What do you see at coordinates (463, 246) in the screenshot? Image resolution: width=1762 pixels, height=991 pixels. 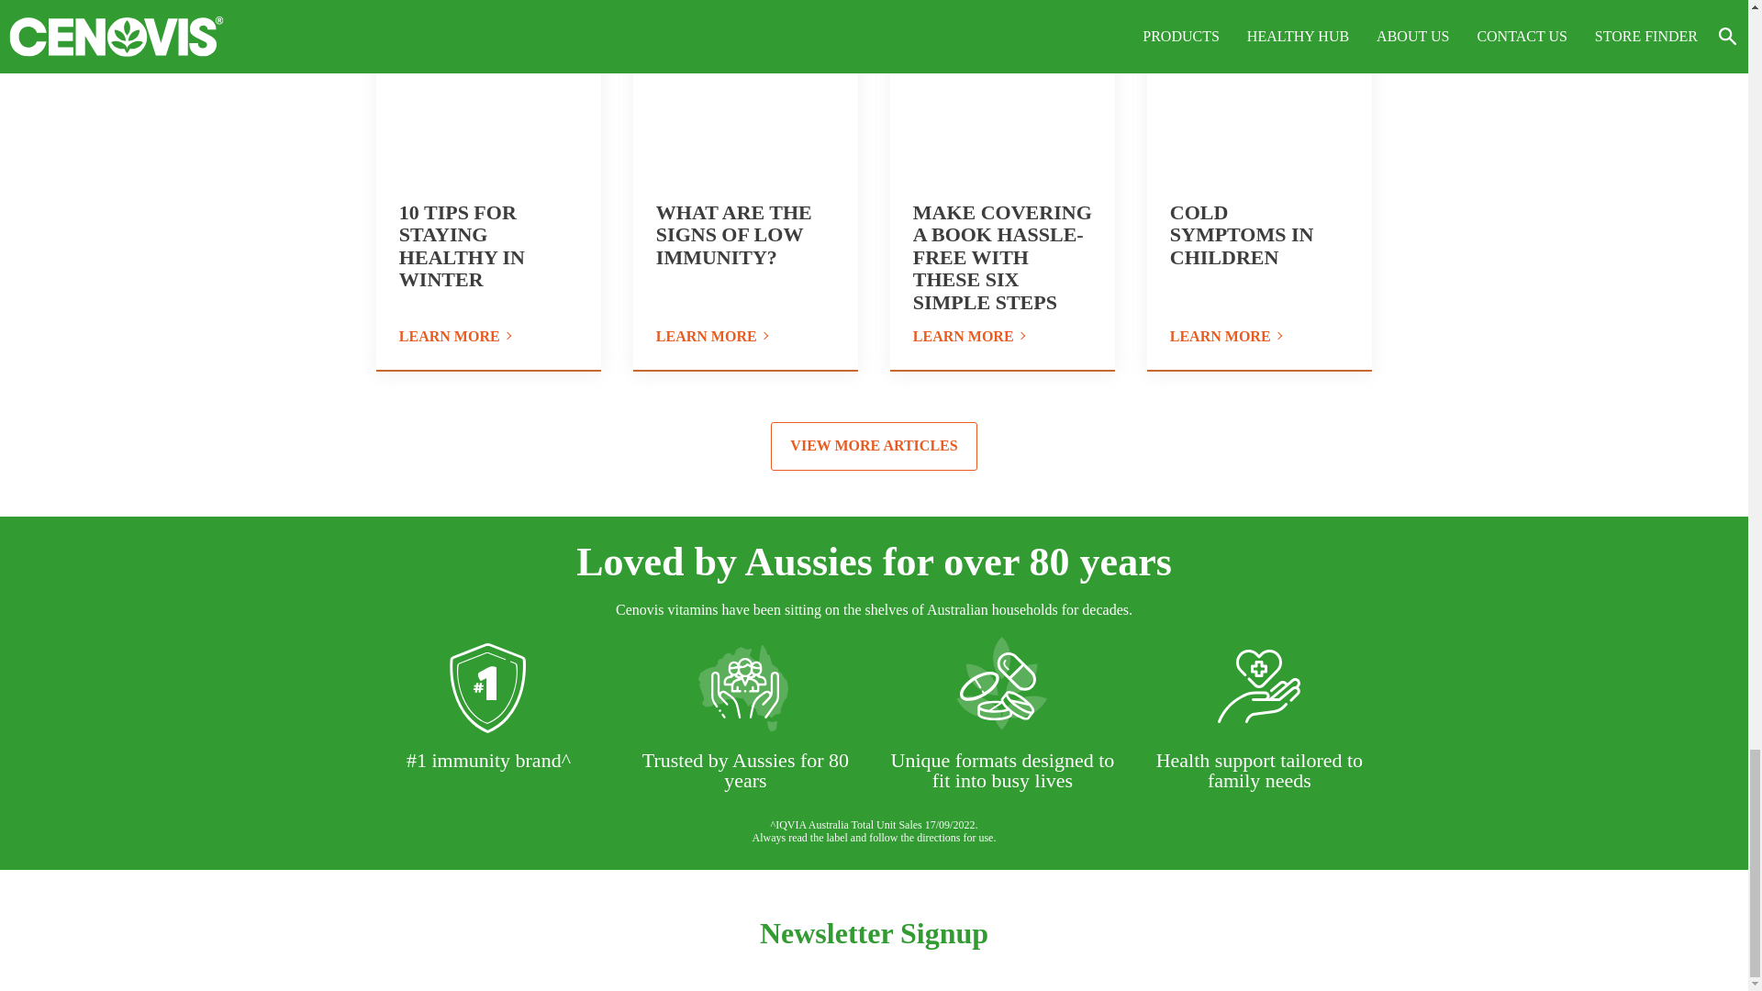 I see `10 TIPS FOR STAYING HEALTHY IN WINTER` at bounding box center [463, 246].